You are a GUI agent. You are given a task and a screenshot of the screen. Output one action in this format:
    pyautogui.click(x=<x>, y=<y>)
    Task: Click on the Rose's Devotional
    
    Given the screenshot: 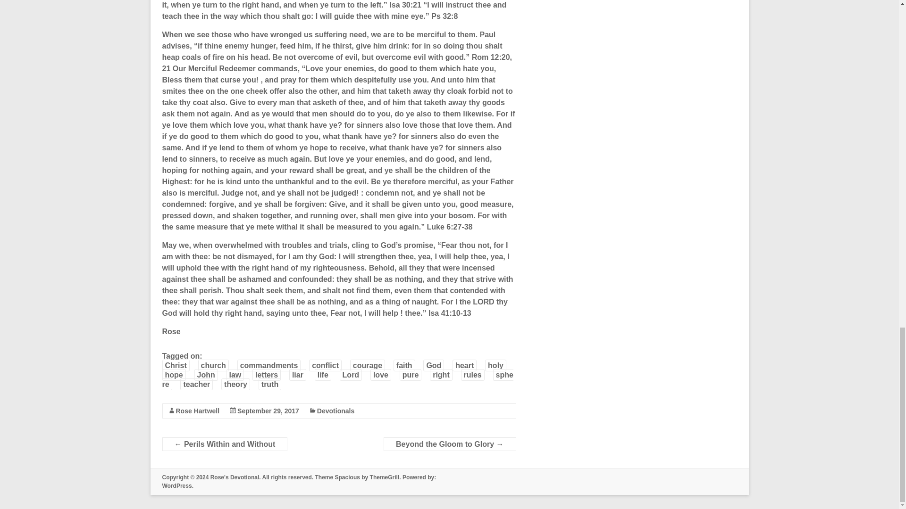 What is the action you would take?
    pyautogui.click(x=235, y=477)
    